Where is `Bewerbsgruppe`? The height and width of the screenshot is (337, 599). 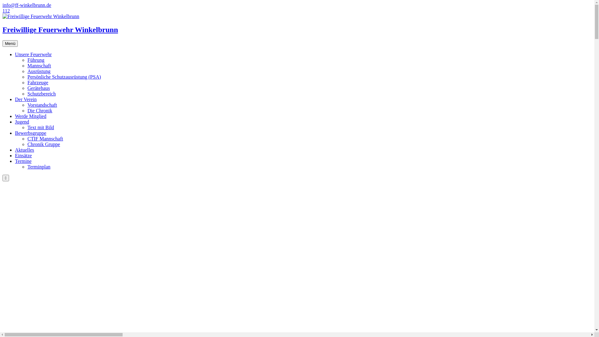 Bewerbsgruppe is located at coordinates (31, 133).